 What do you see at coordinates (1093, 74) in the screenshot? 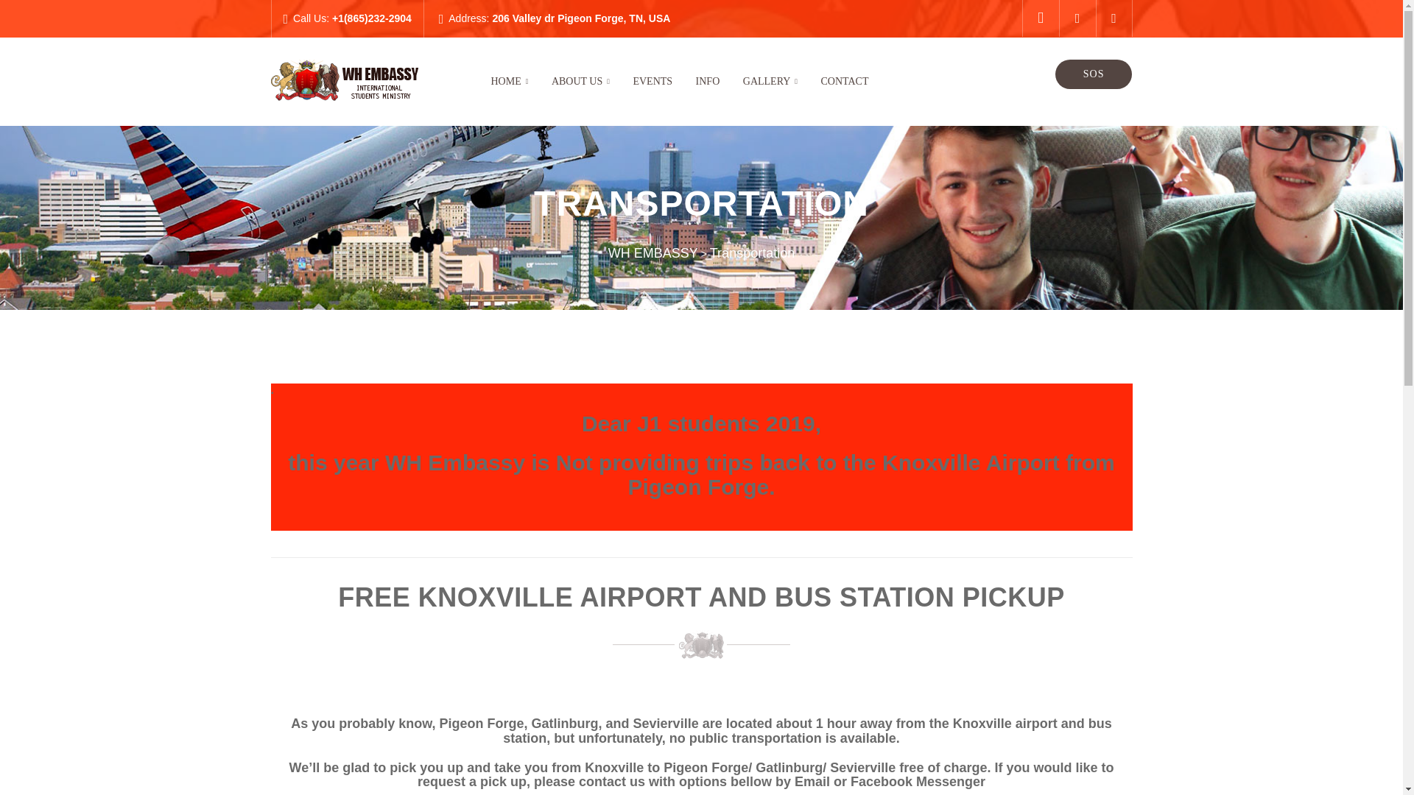
I see `SOS` at bounding box center [1093, 74].